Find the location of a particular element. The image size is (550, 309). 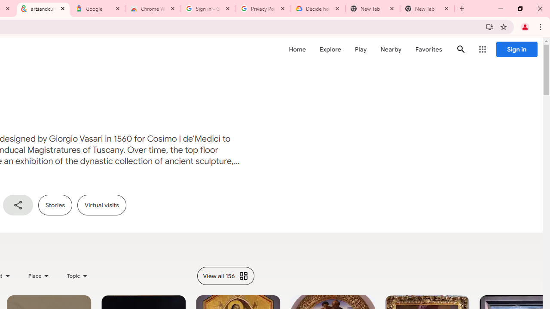

Install Google Arts & Culture is located at coordinates (490, 27).